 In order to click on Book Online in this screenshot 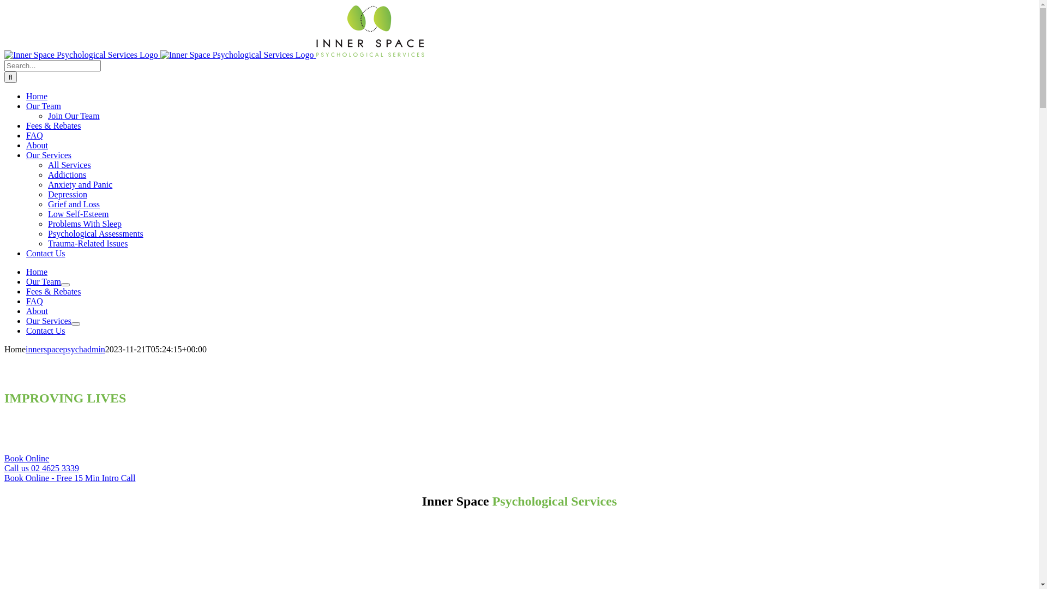, I will do `click(27, 458)`.